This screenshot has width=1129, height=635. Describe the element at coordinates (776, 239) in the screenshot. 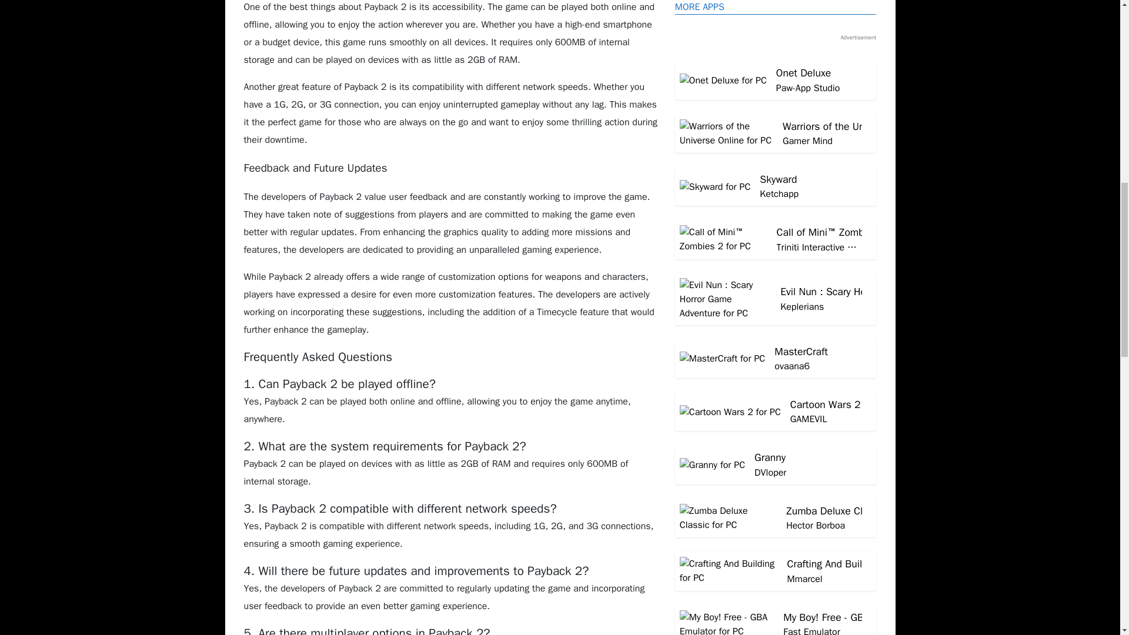

I see `Bricks DEMOLITION for PC` at that location.